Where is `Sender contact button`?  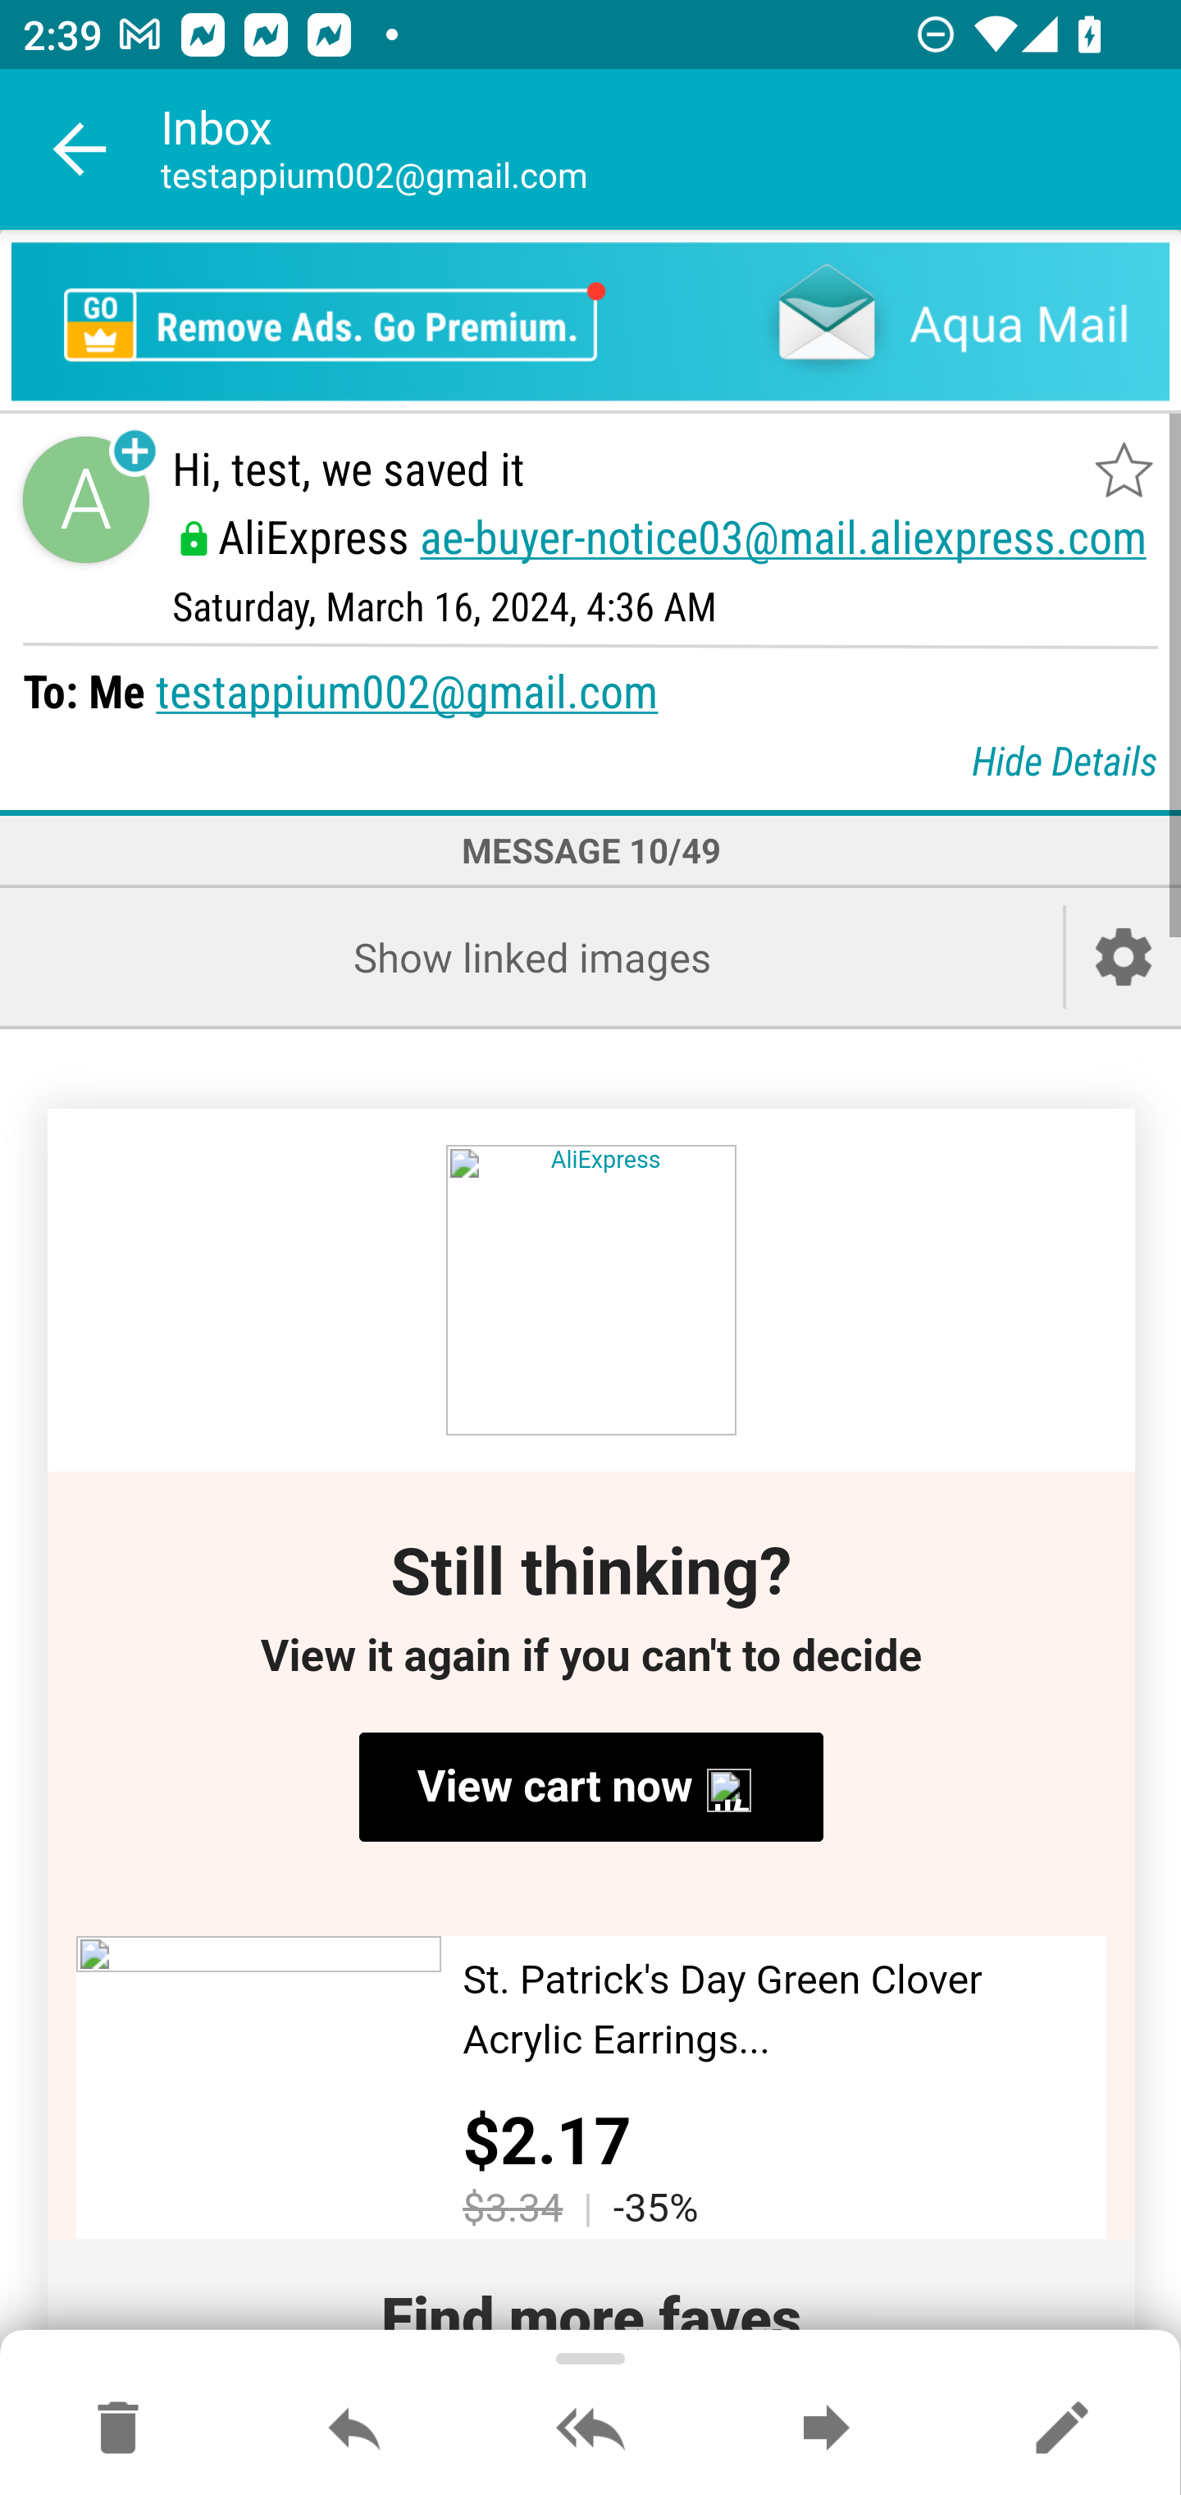 Sender contact button is located at coordinates (85, 501).